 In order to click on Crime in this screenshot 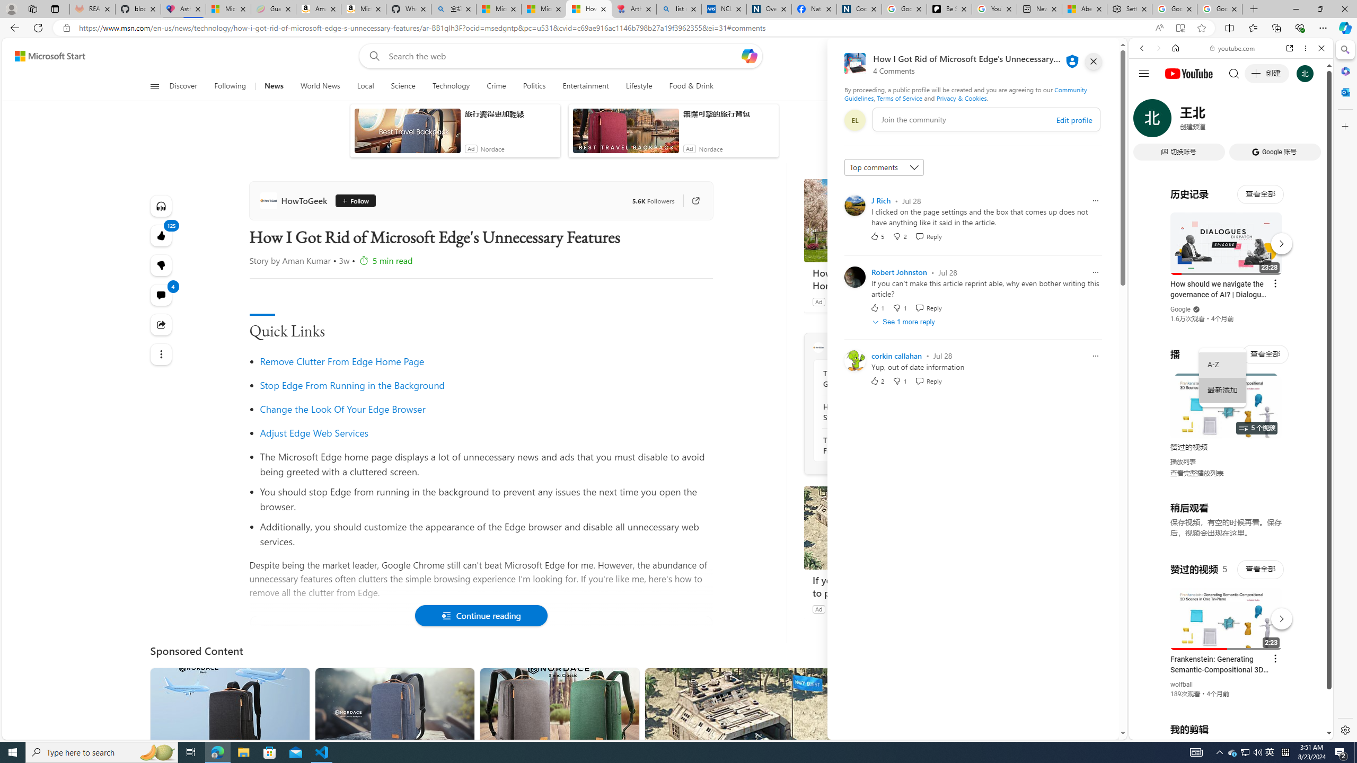, I will do `click(496, 86)`.